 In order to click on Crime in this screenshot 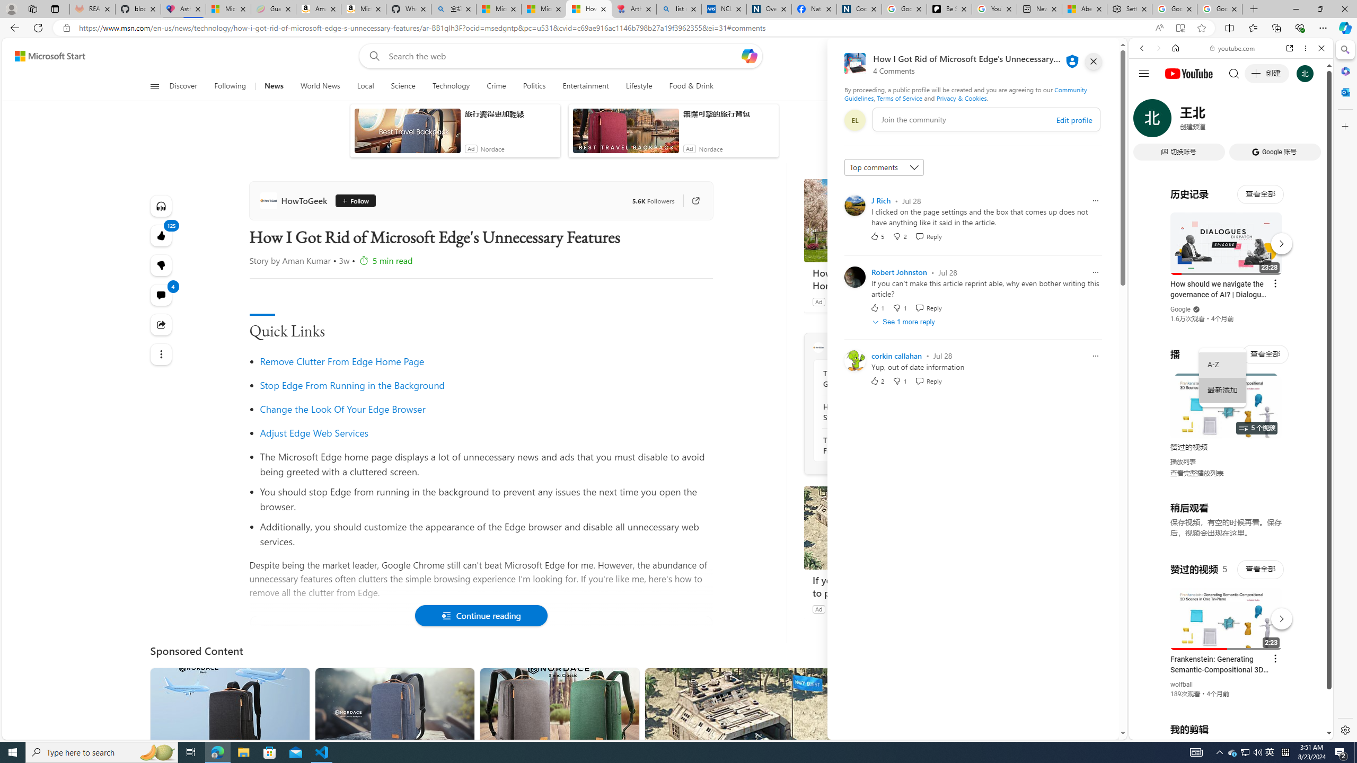, I will do `click(496, 86)`.